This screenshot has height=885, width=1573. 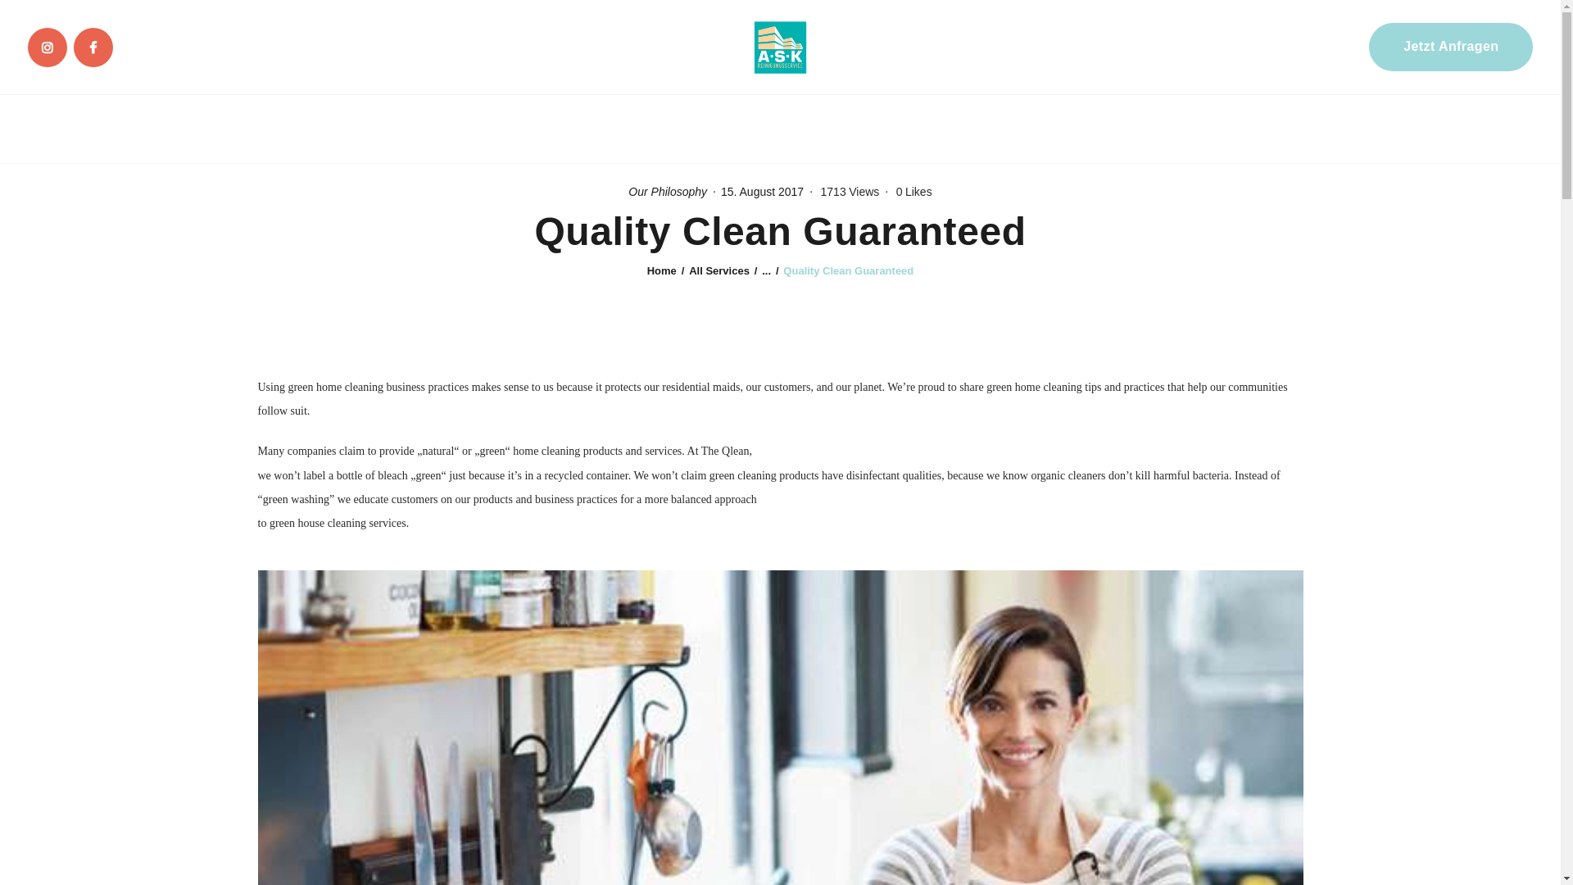 I want to click on Home, so click(x=661, y=270).